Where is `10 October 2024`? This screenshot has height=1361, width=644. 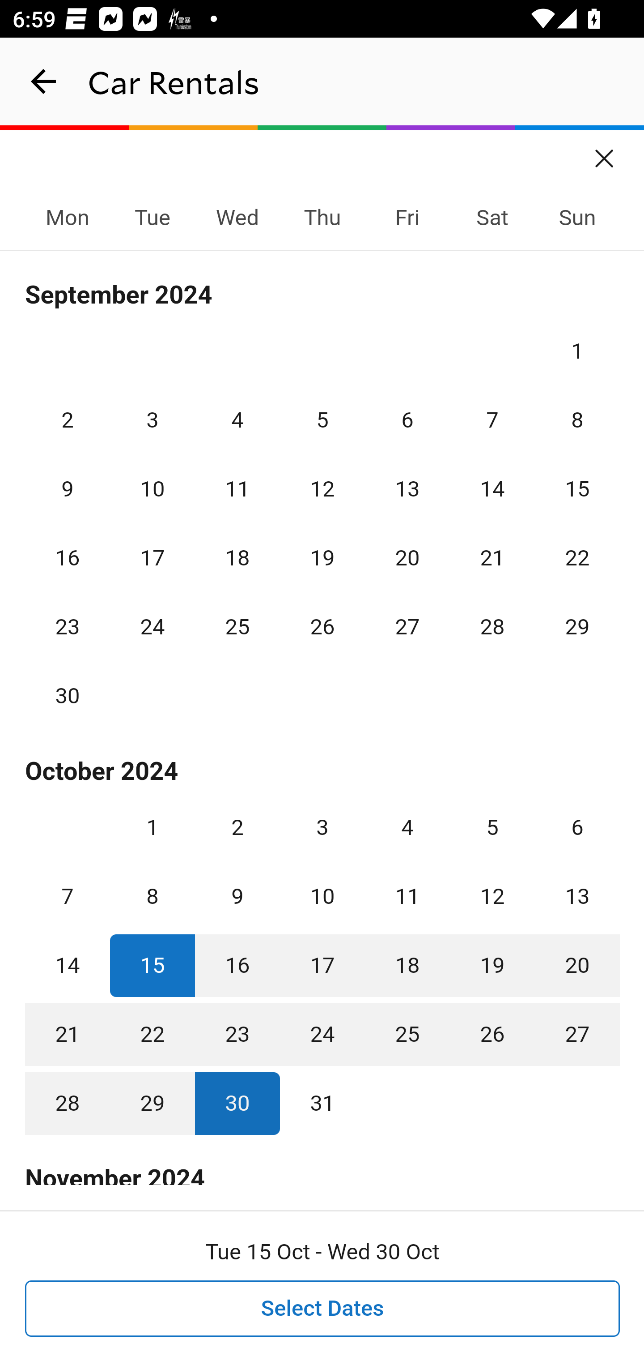 10 October 2024 is located at coordinates (322, 897).